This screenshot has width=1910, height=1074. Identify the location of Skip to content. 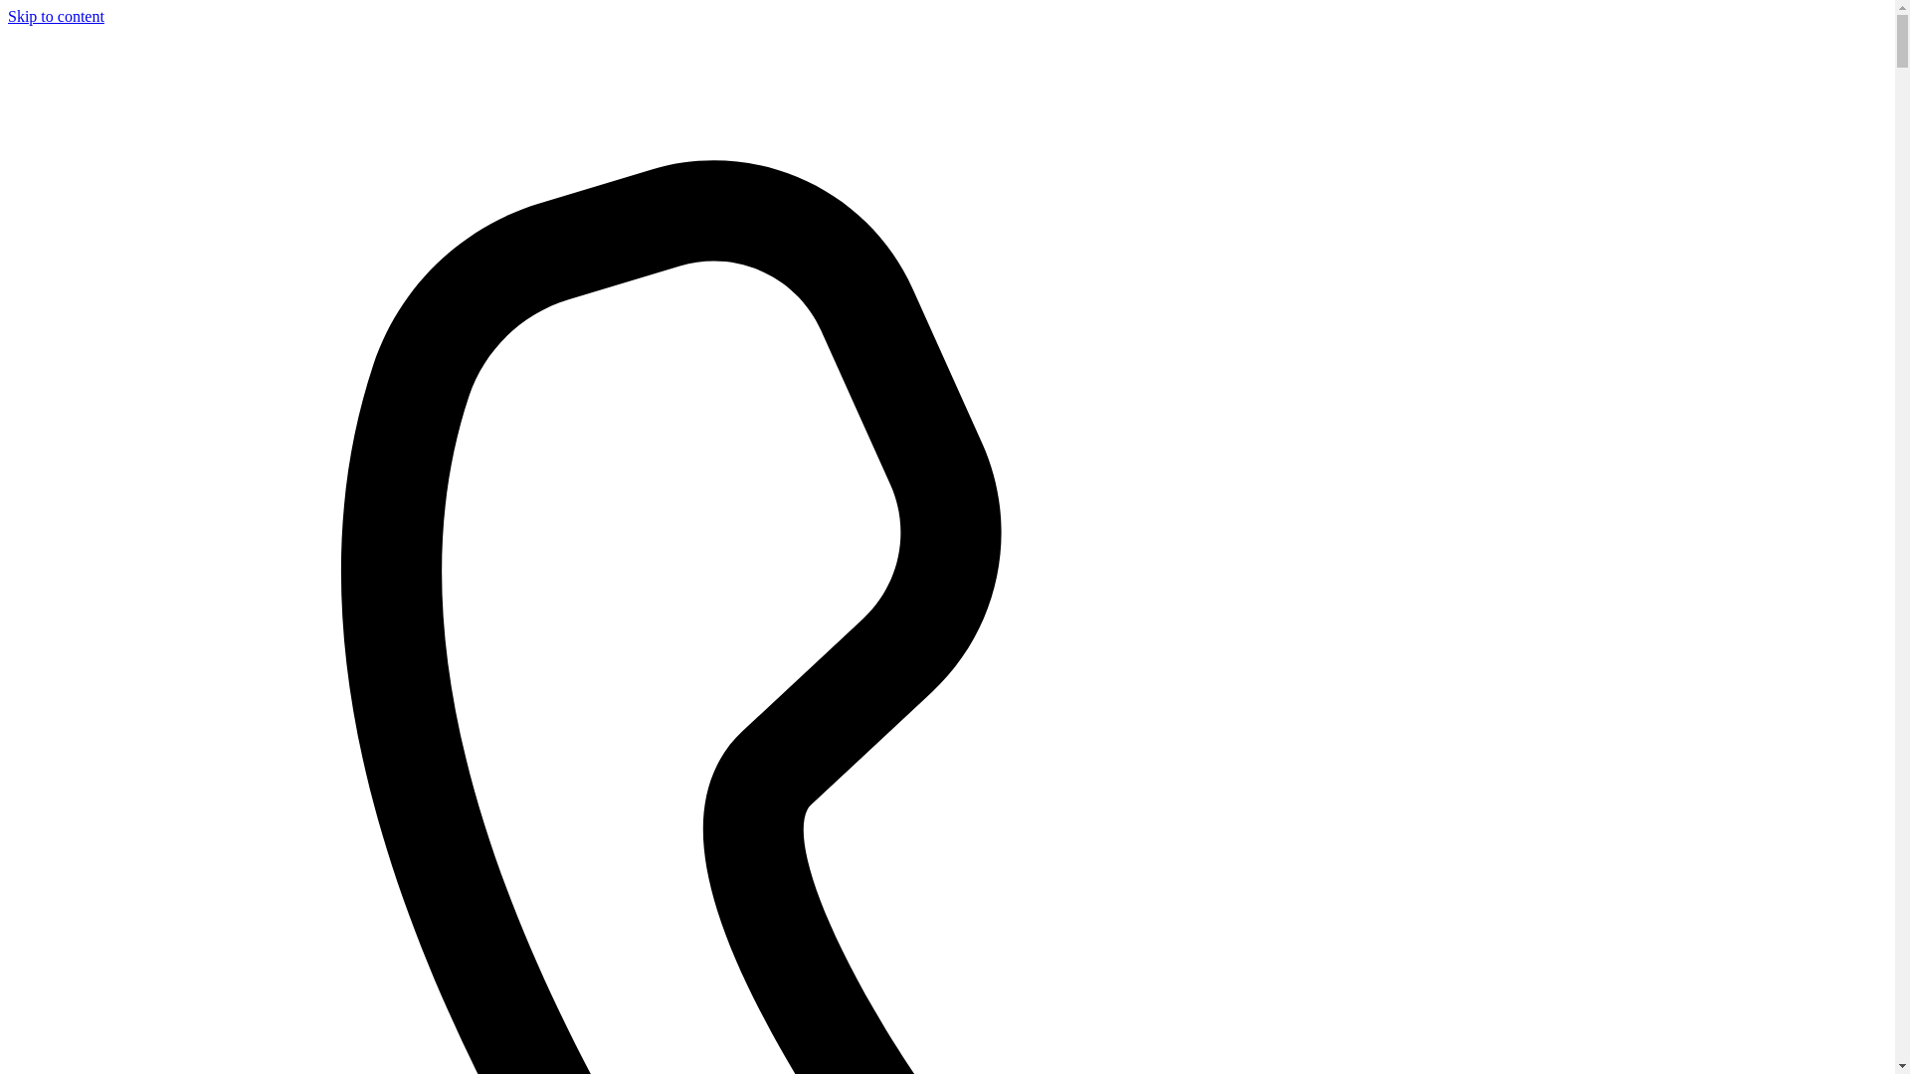
(56, 16).